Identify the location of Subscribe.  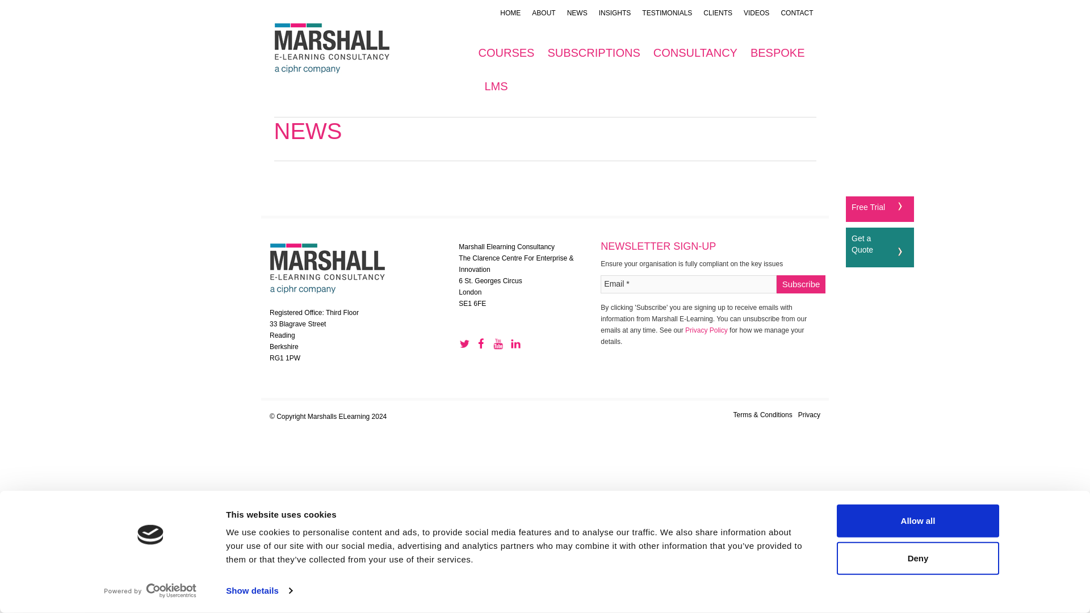
(801, 284).